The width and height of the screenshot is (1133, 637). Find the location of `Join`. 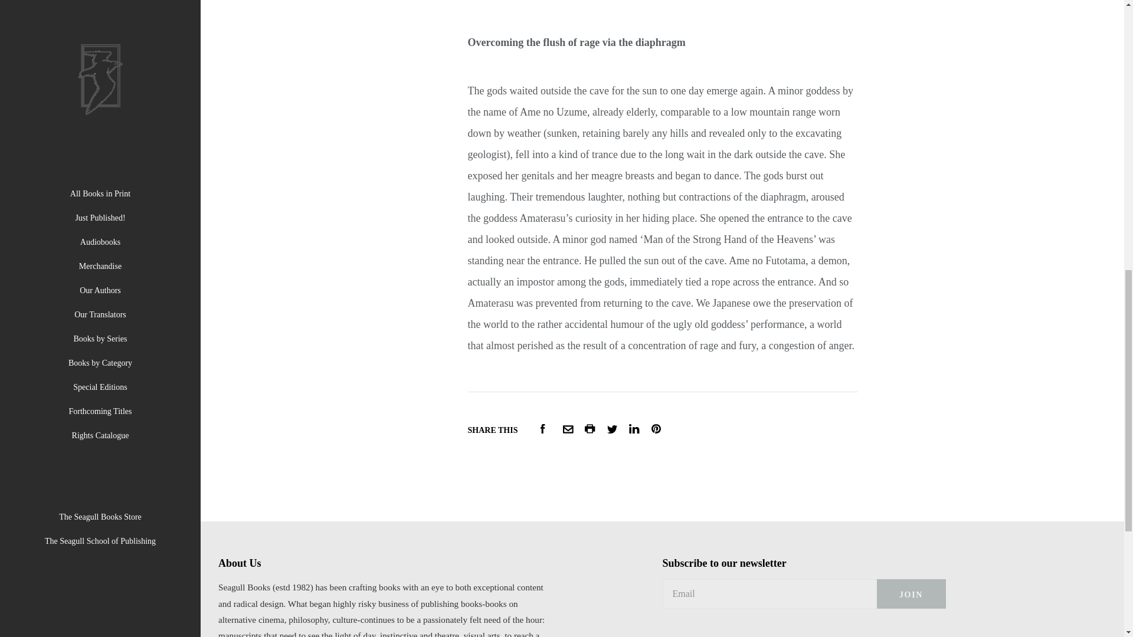

Join is located at coordinates (911, 593).